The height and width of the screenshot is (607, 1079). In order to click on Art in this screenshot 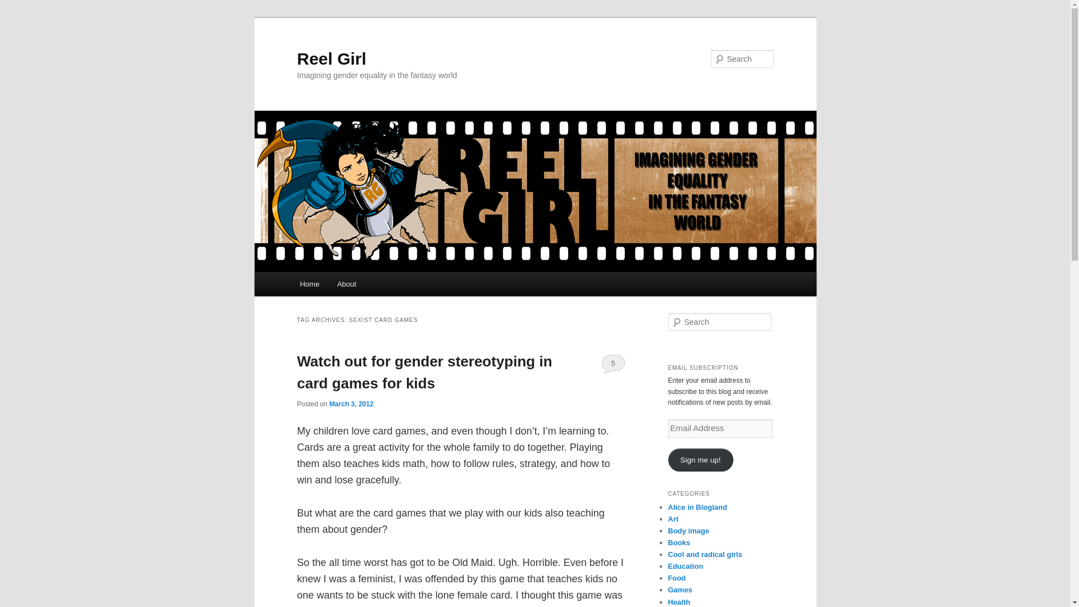, I will do `click(673, 518)`.